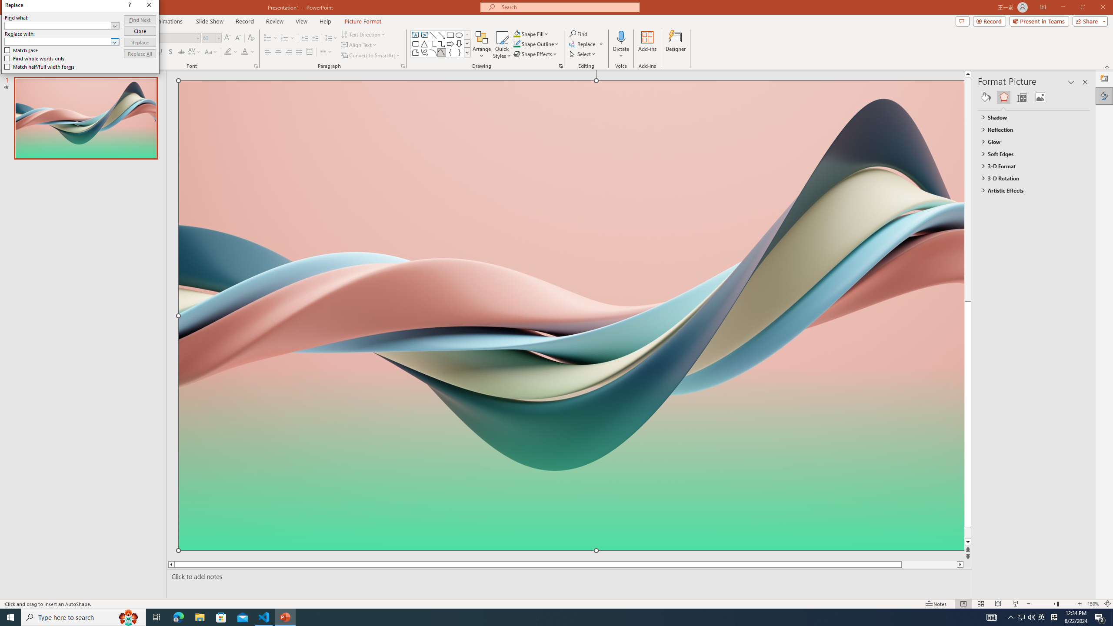  Describe the element at coordinates (517, 43) in the screenshot. I see `Shape Outline Blue, Accent 1` at that location.